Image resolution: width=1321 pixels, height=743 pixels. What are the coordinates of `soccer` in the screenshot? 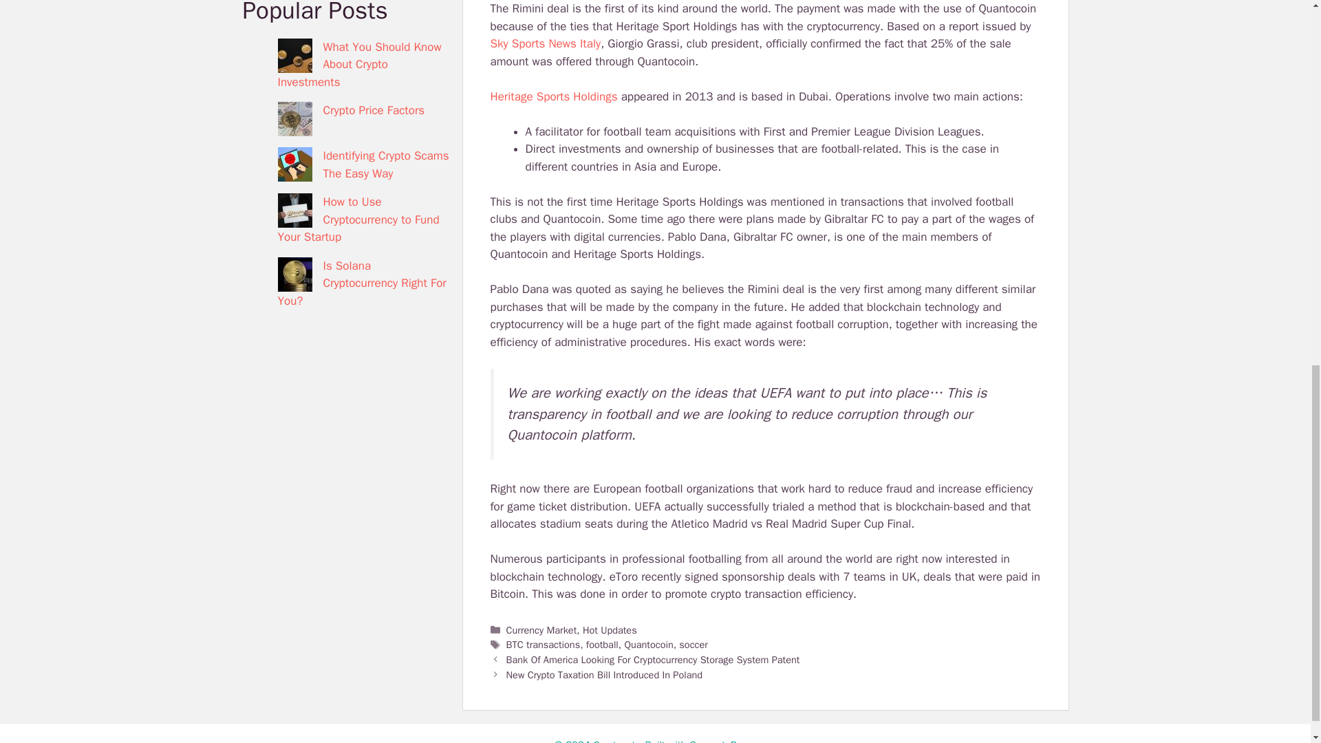 It's located at (694, 644).